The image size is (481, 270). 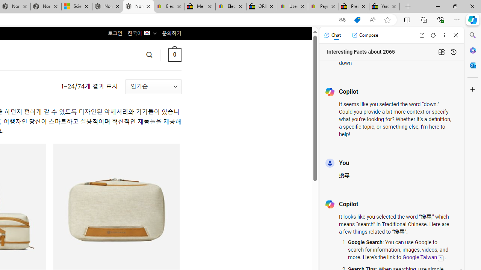 I want to click on  0 , so click(x=174, y=55).